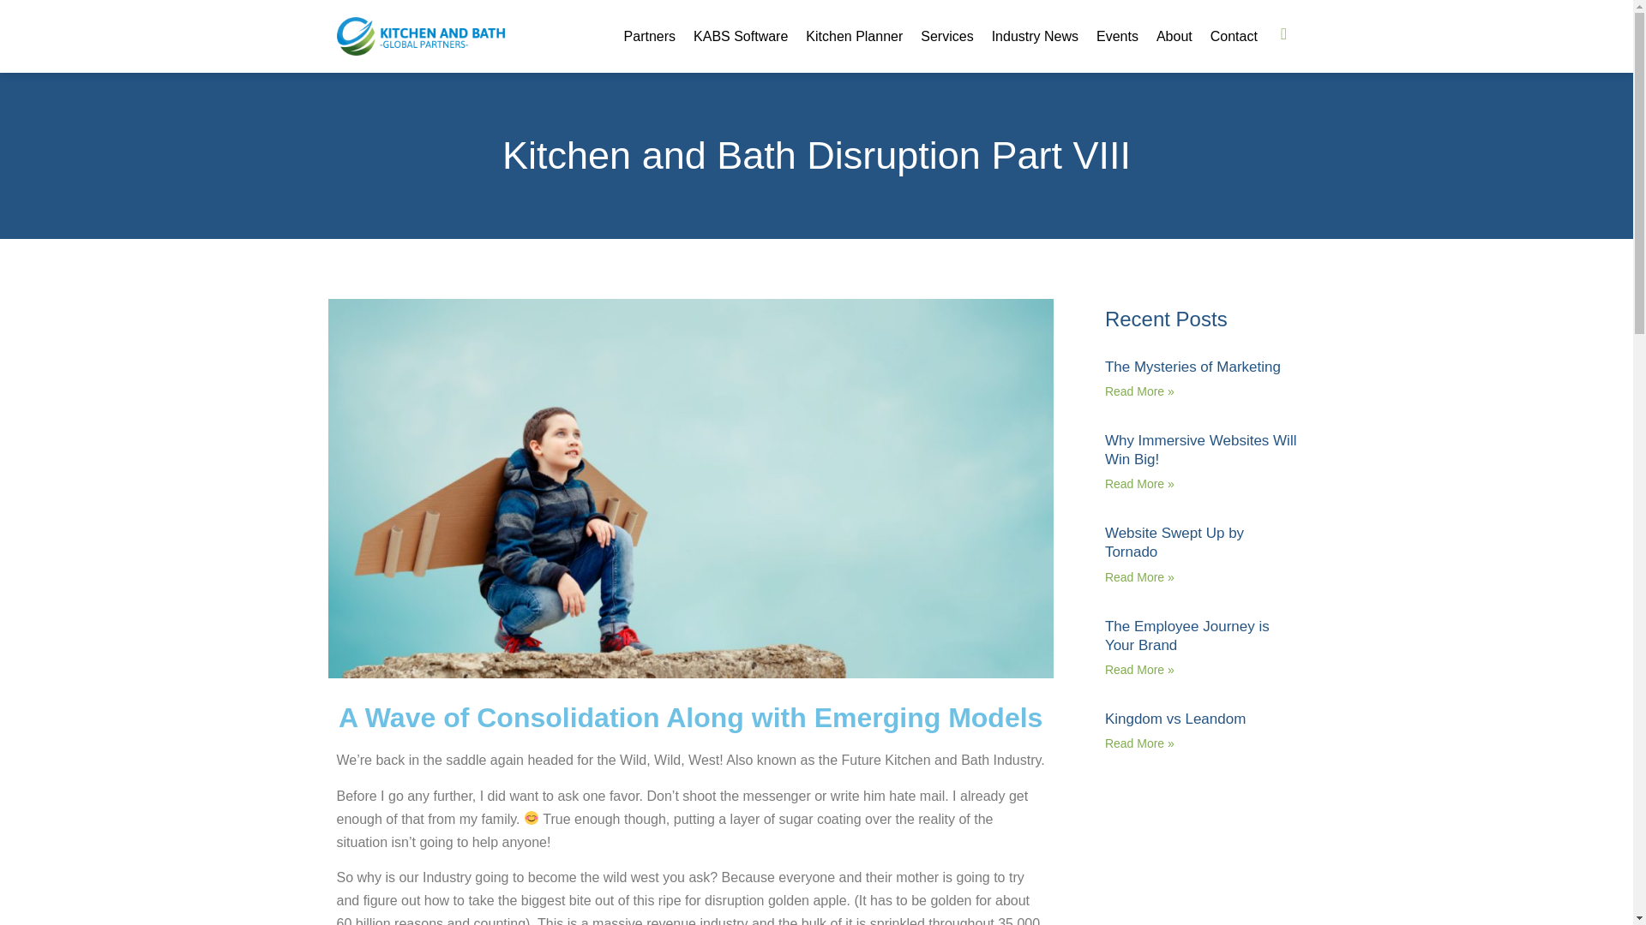 Image resolution: width=1646 pixels, height=925 pixels. What do you see at coordinates (946, 37) in the screenshot?
I see `Services` at bounding box center [946, 37].